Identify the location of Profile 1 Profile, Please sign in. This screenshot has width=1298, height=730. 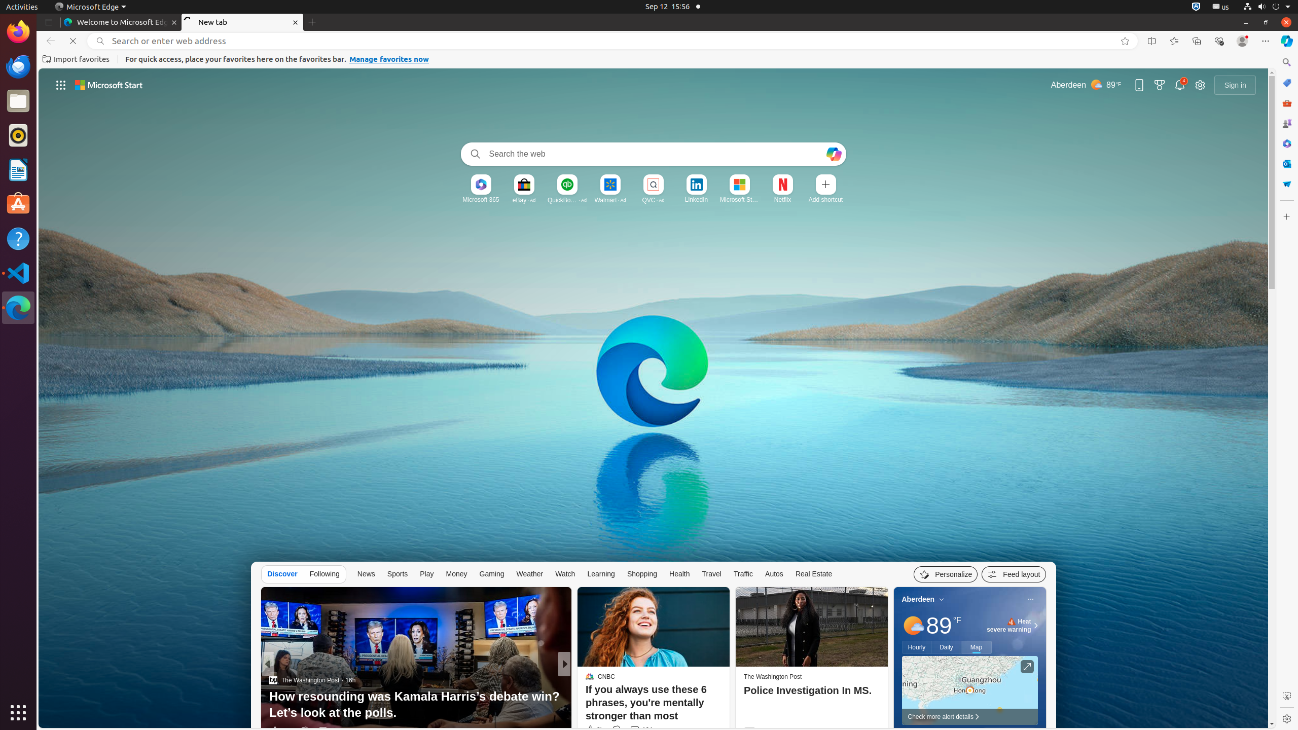
(1242, 41).